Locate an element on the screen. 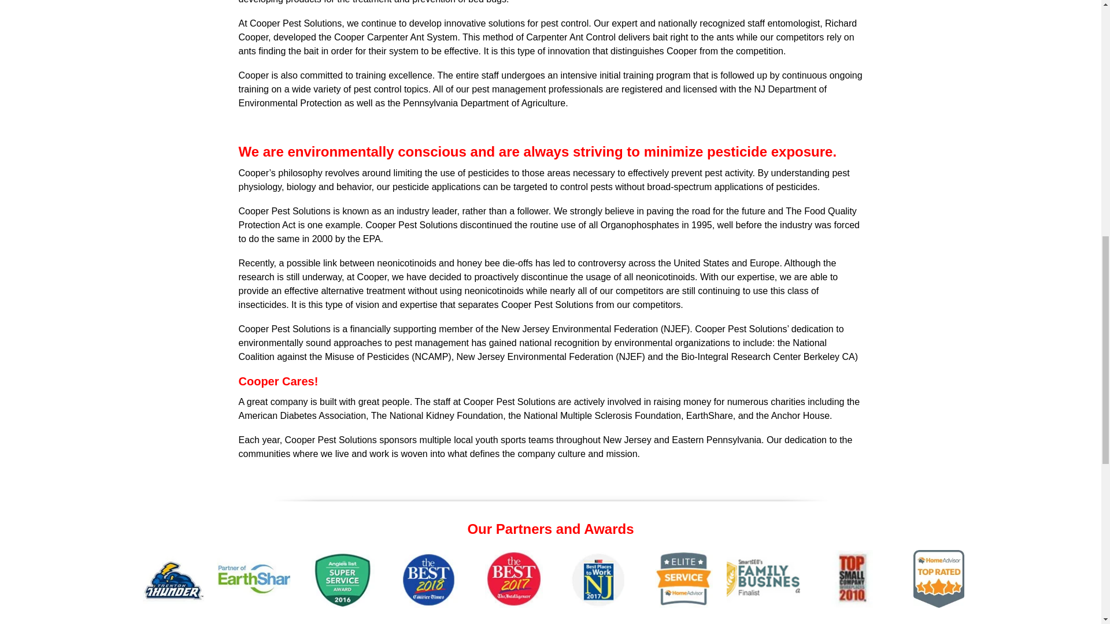 Image resolution: width=1110 pixels, height=624 pixels. partner-earthshare is located at coordinates (258, 578).